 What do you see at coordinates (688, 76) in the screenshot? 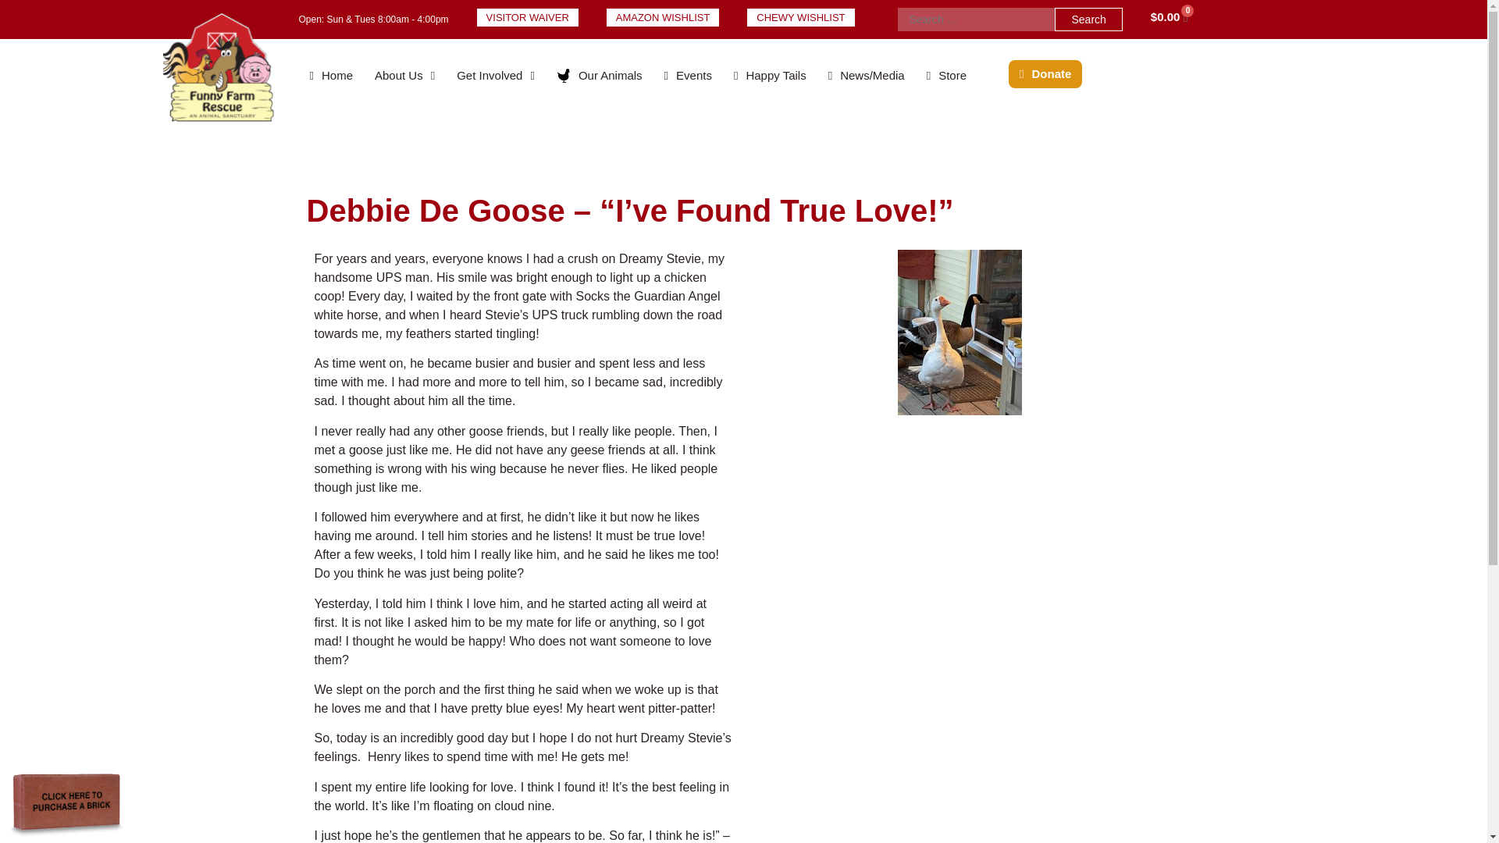
I see `Events` at bounding box center [688, 76].